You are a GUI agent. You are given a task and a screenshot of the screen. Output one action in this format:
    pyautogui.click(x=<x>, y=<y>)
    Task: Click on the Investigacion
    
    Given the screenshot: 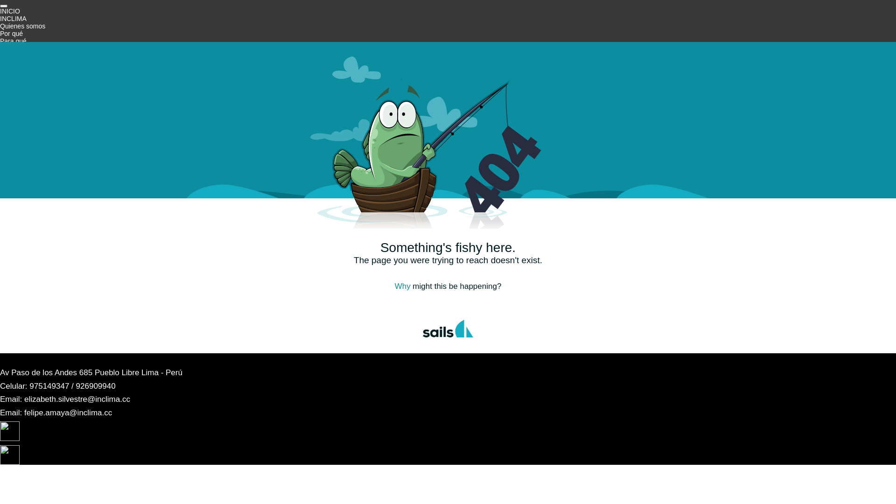 What is the action you would take?
    pyautogui.click(x=19, y=78)
    